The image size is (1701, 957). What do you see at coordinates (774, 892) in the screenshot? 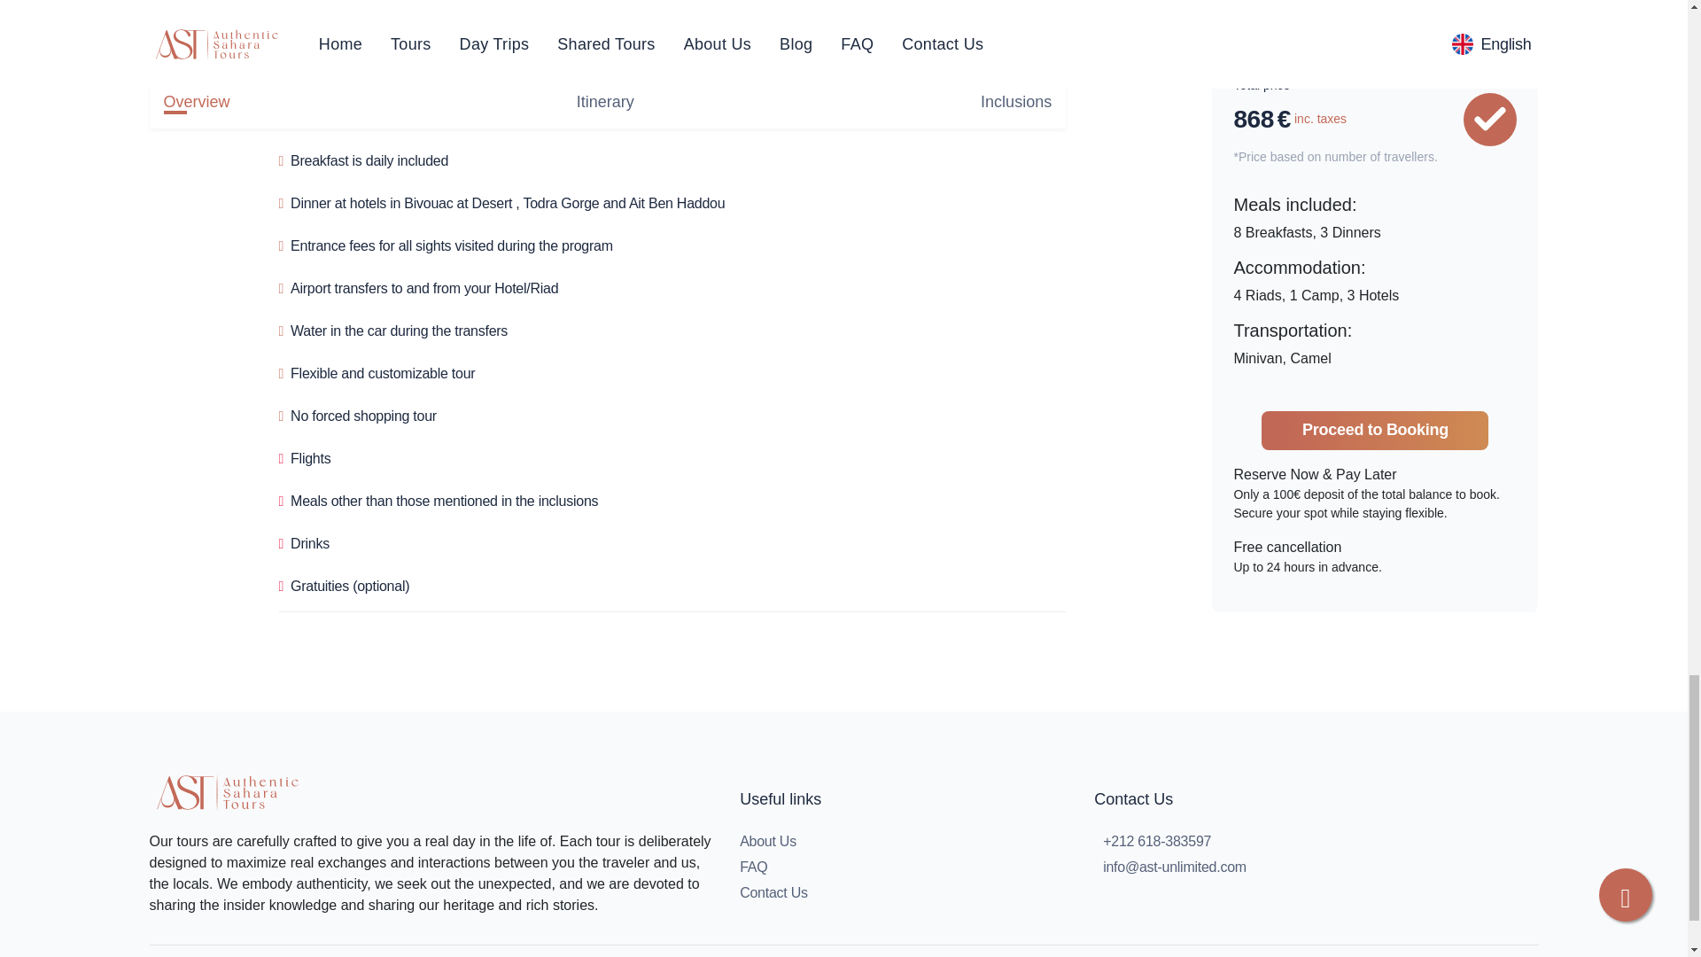
I see `Contact Us` at bounding box center [774, 892].